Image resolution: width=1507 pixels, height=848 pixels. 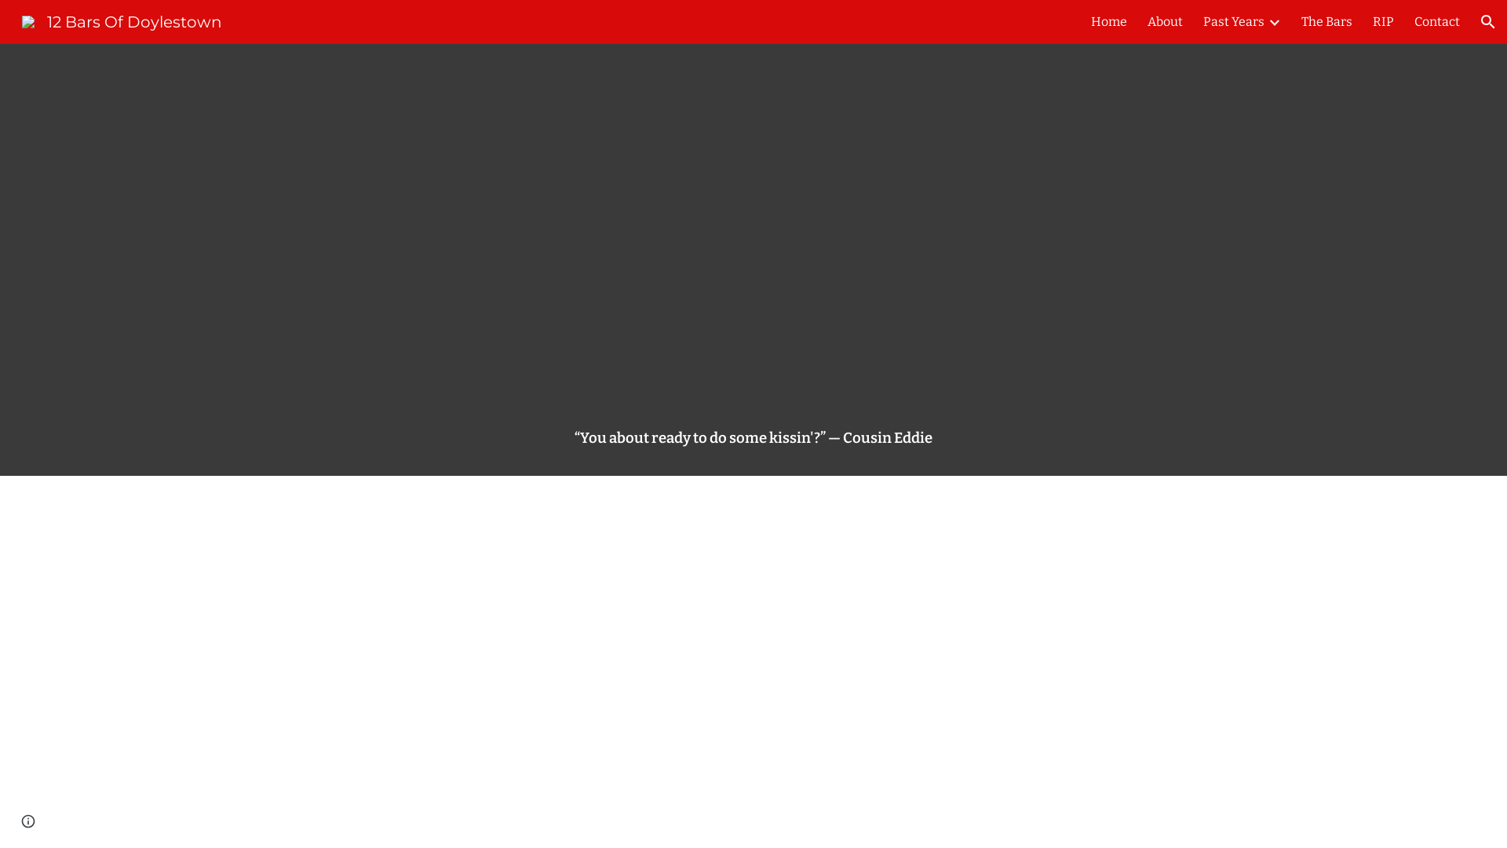 What do you see at coordinates (1165, 22) in the screenshot?
I see `About` at bounding box center [1165, 22].